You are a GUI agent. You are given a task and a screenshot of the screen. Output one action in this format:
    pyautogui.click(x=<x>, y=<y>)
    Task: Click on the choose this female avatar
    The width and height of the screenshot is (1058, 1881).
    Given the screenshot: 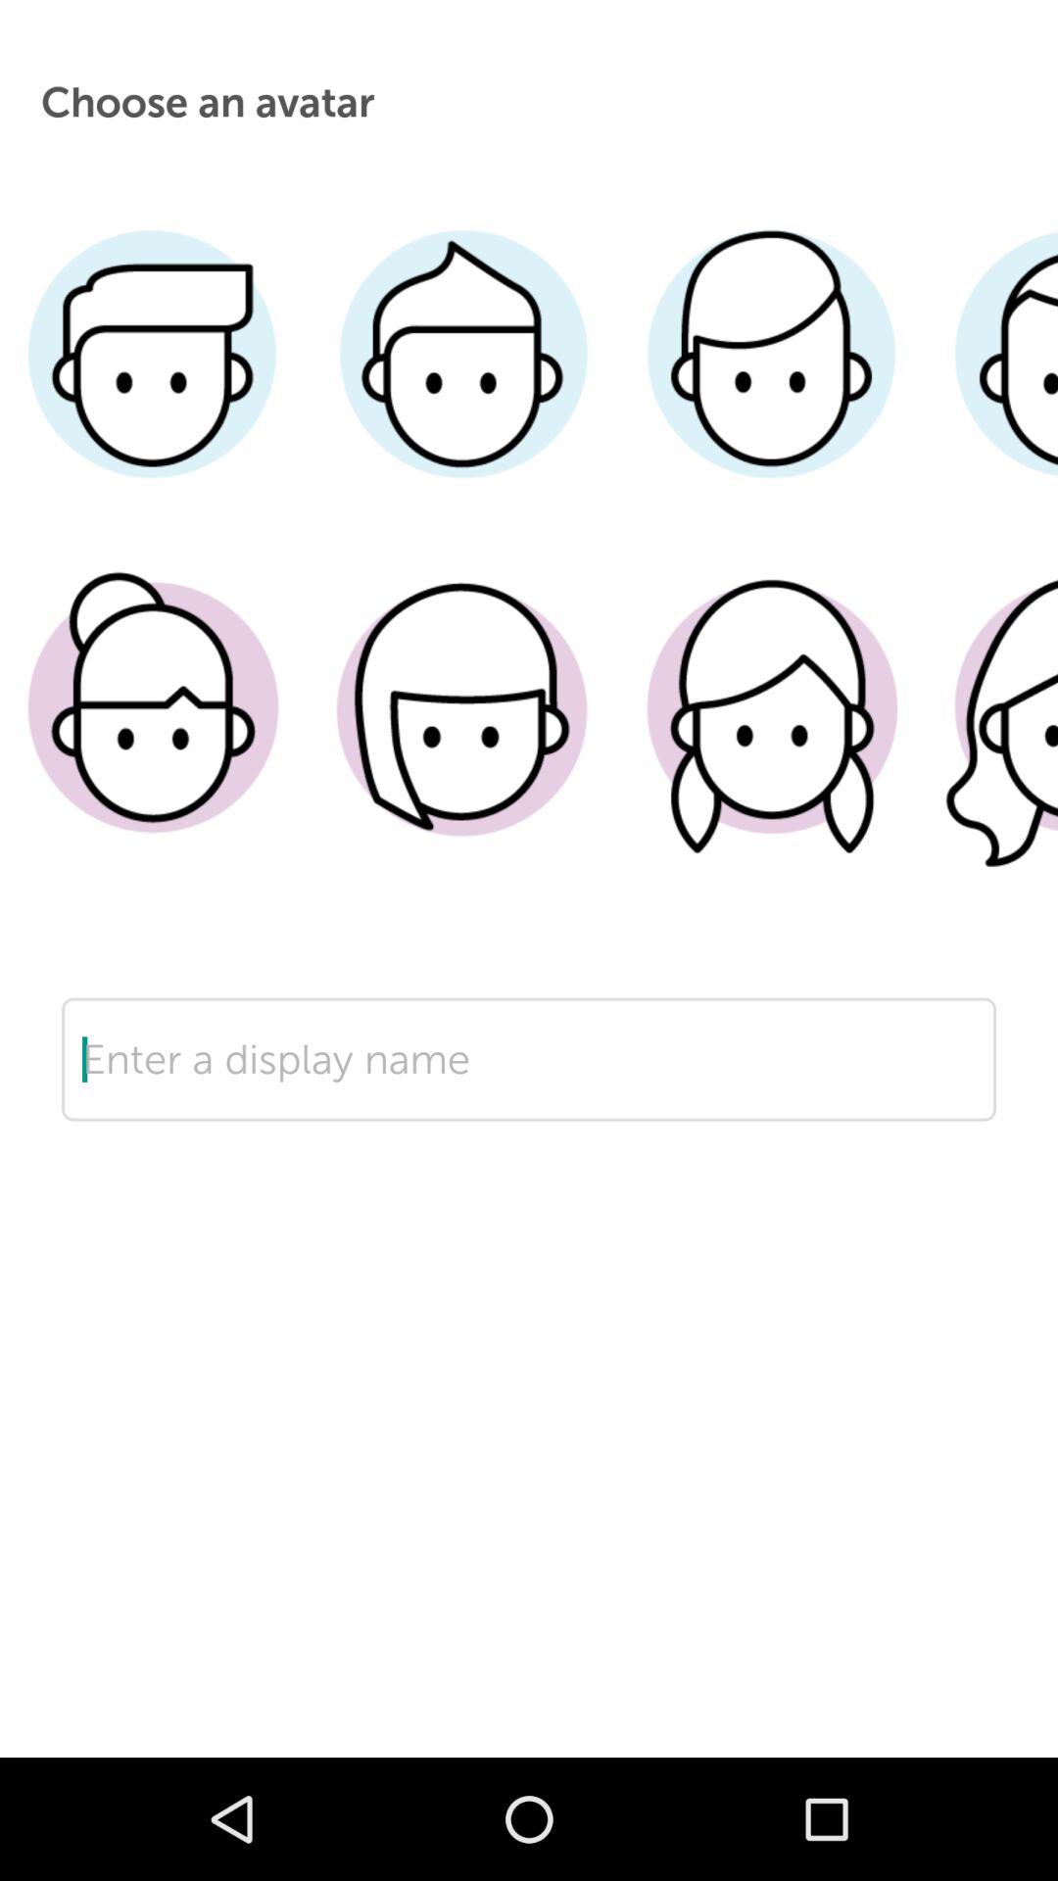 What is the action you would take?
    pyautogui.click(x=991, y=738)
    